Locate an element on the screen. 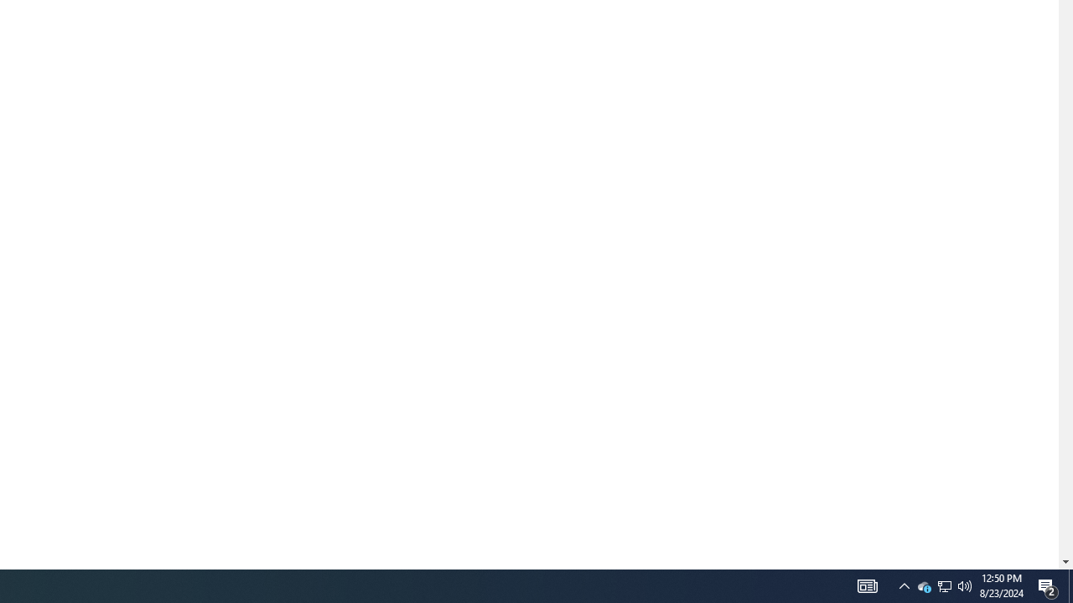 Image resolution: width=1073 pixels, height=603 pixels. User Promoted Notification Area is located at coordinates (904, 586).